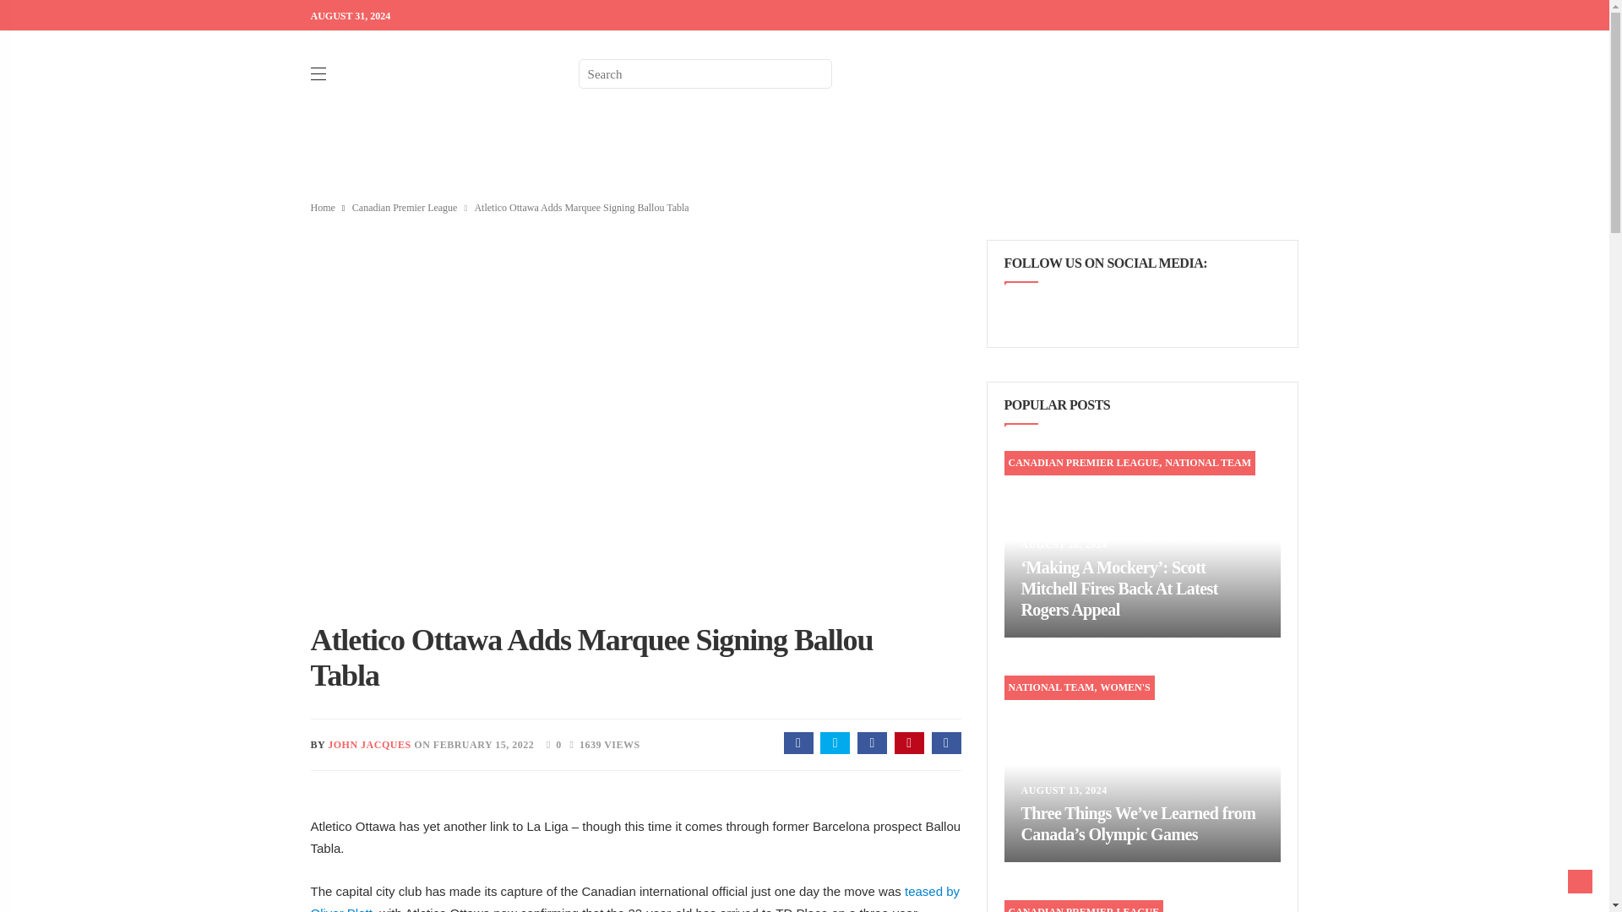 Image resolution: width=1622 pixels, height=912 pixels. Describe the element at coordinates (635, 898) in the screenshot. I see `teased by Oliver Platt` at that location.